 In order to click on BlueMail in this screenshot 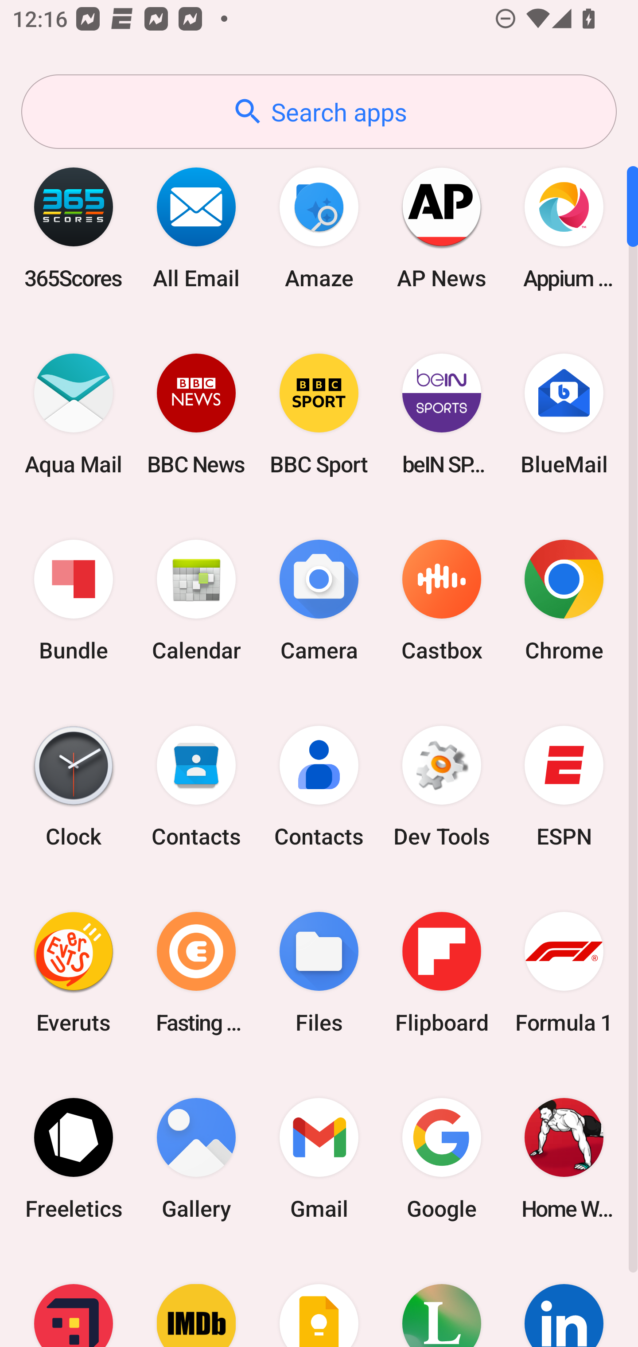, I will do `click(564, 414)`.